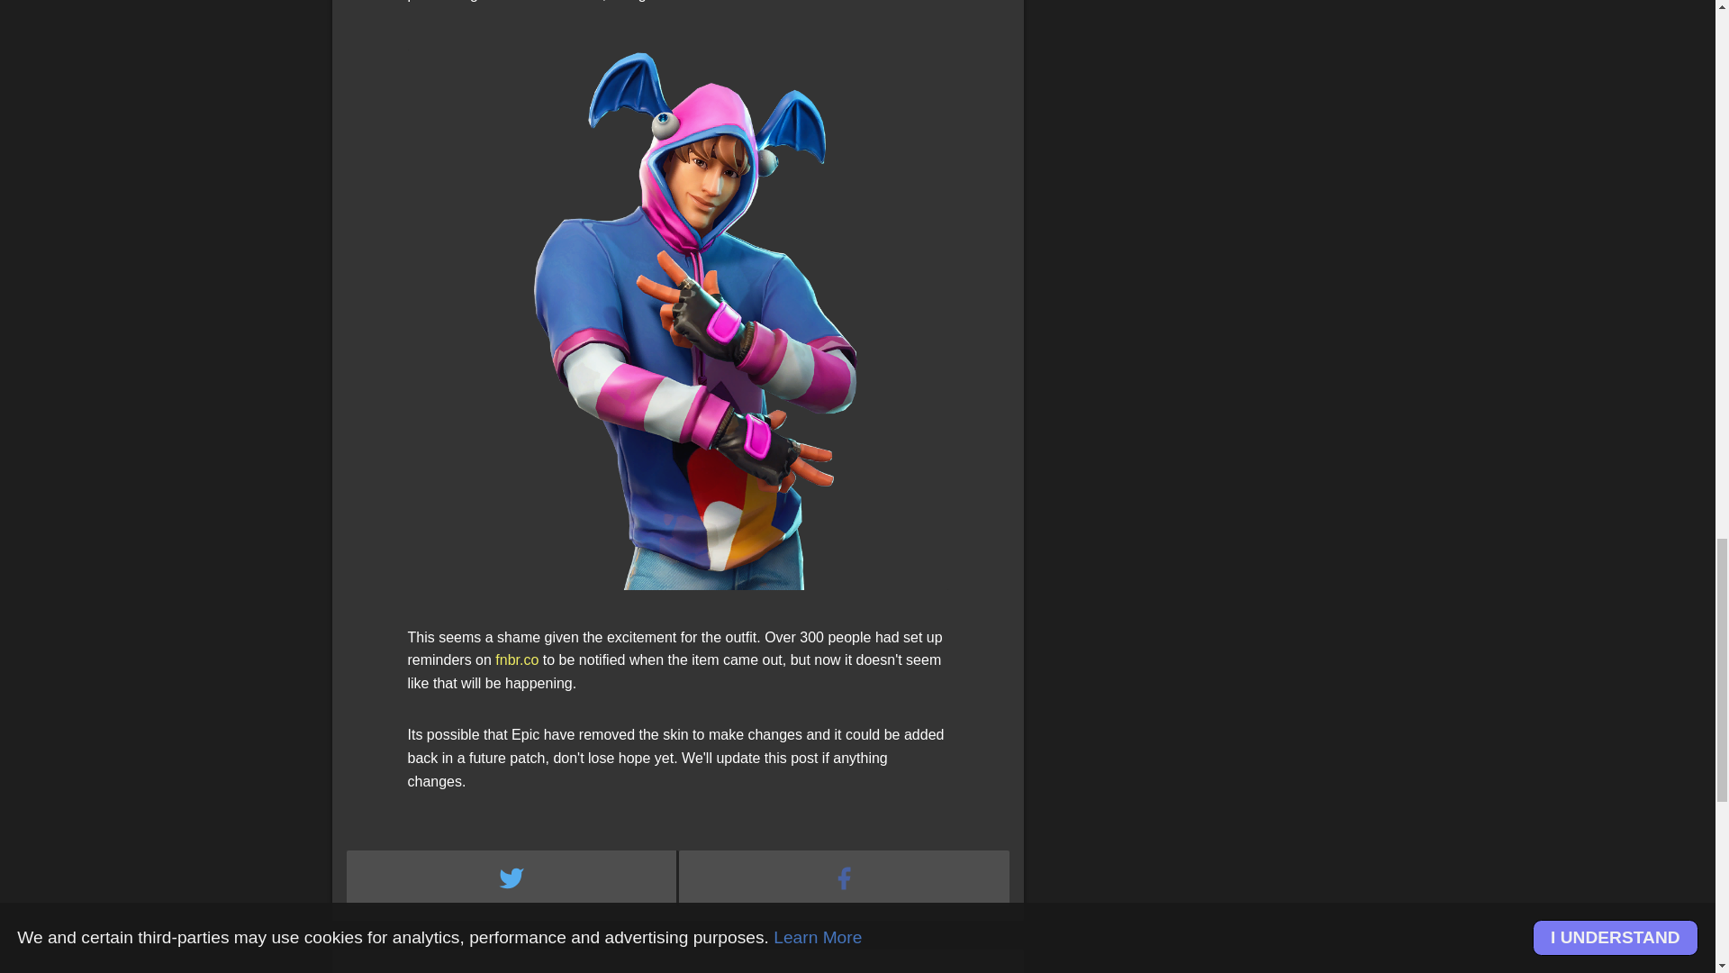 This screenshot has width=1729, height=973. I want to click on fnbr.co, so click(516, 659).